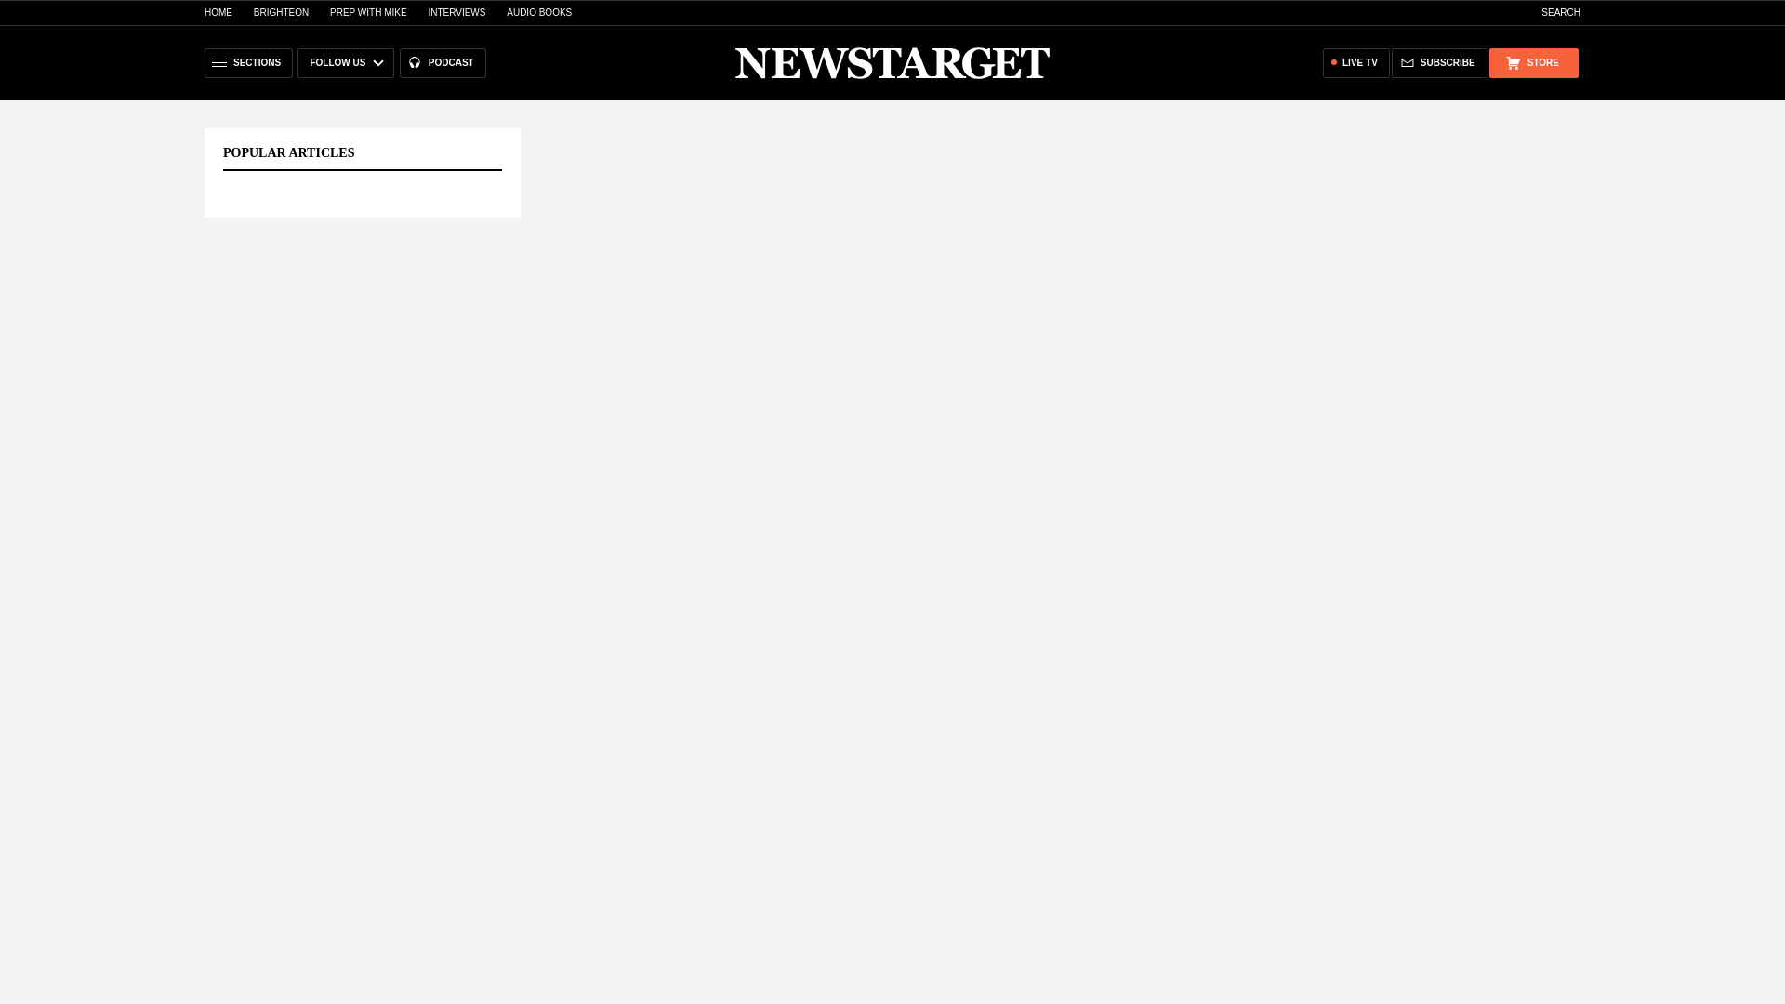 This screenshot has height=1004, width=1785. What do you see at coordinates (1439, 63) in the screenshot?
I see `SUBSCRIBE` at bounding box center [1439, 63].